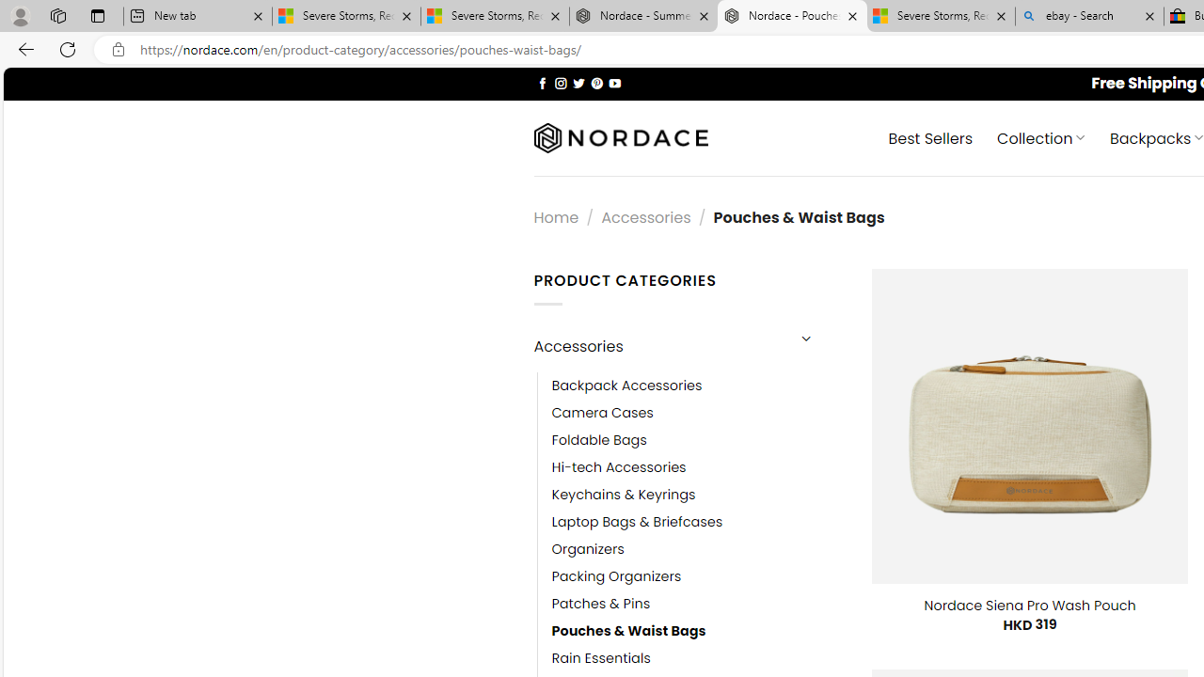 The image size is (1204, 677). What do you see at coordinates (561, 83) in the screenshot?
I see `Follow on Instagram` at bounding box center [561, 83].